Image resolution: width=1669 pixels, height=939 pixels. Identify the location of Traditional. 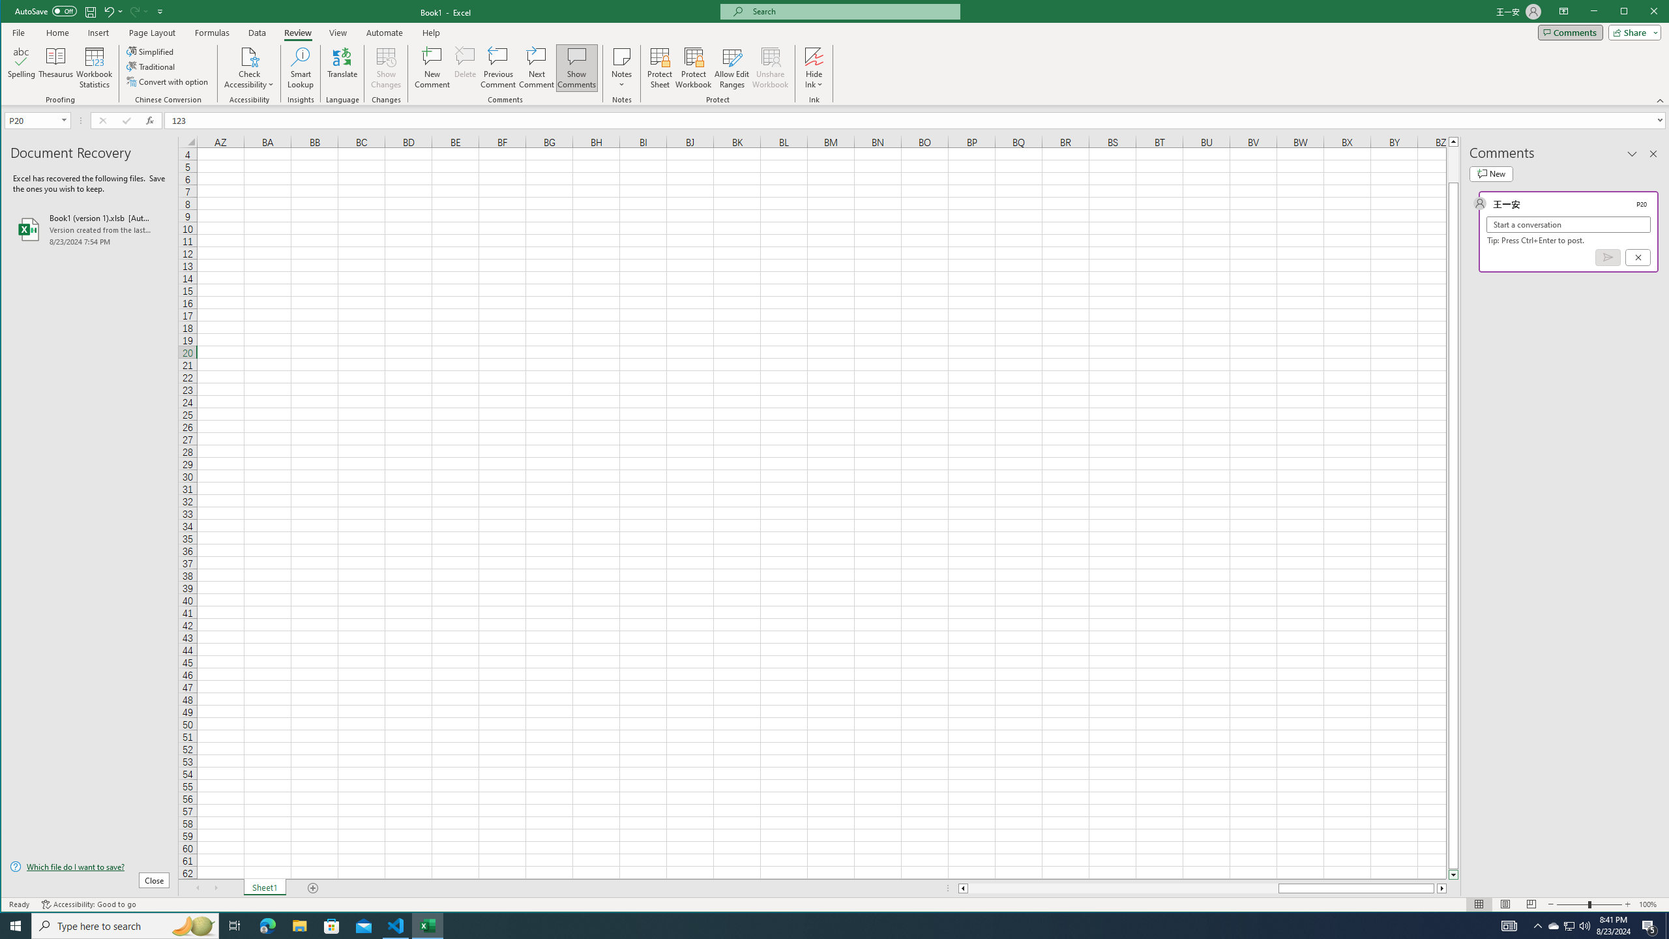
(151, 67).